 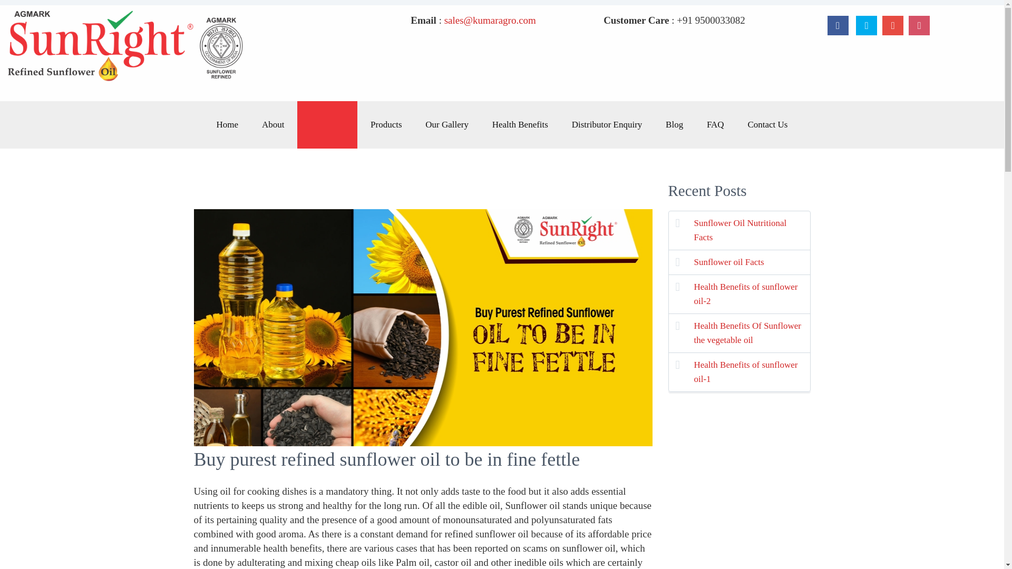 I want to click on Contact Us, so click(x=767, y=124).